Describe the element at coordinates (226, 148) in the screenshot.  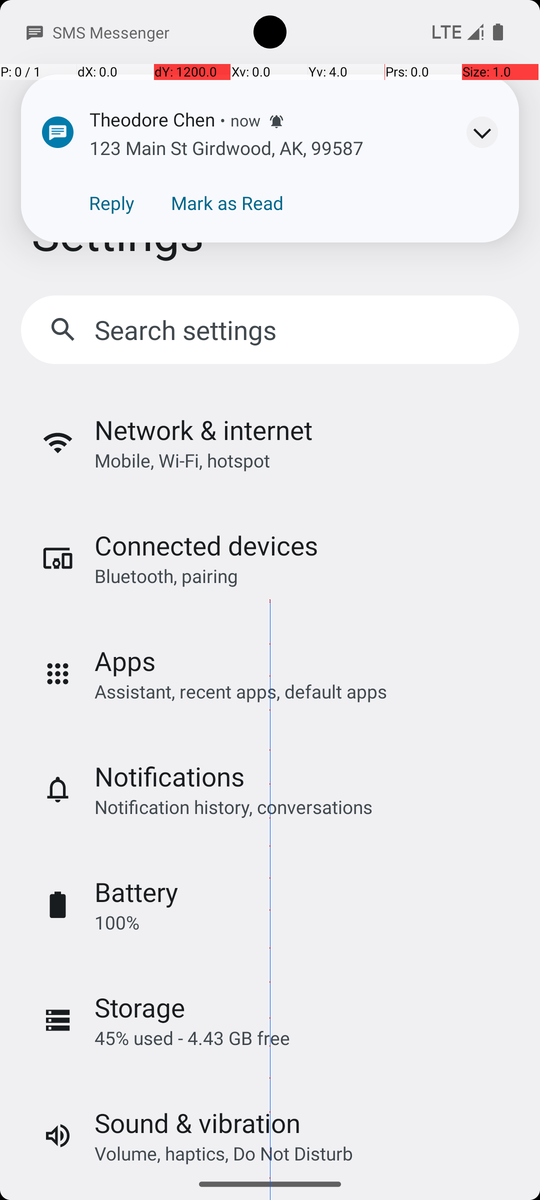
I see `123 Main St Girdwood, AK, 99587` at that location.